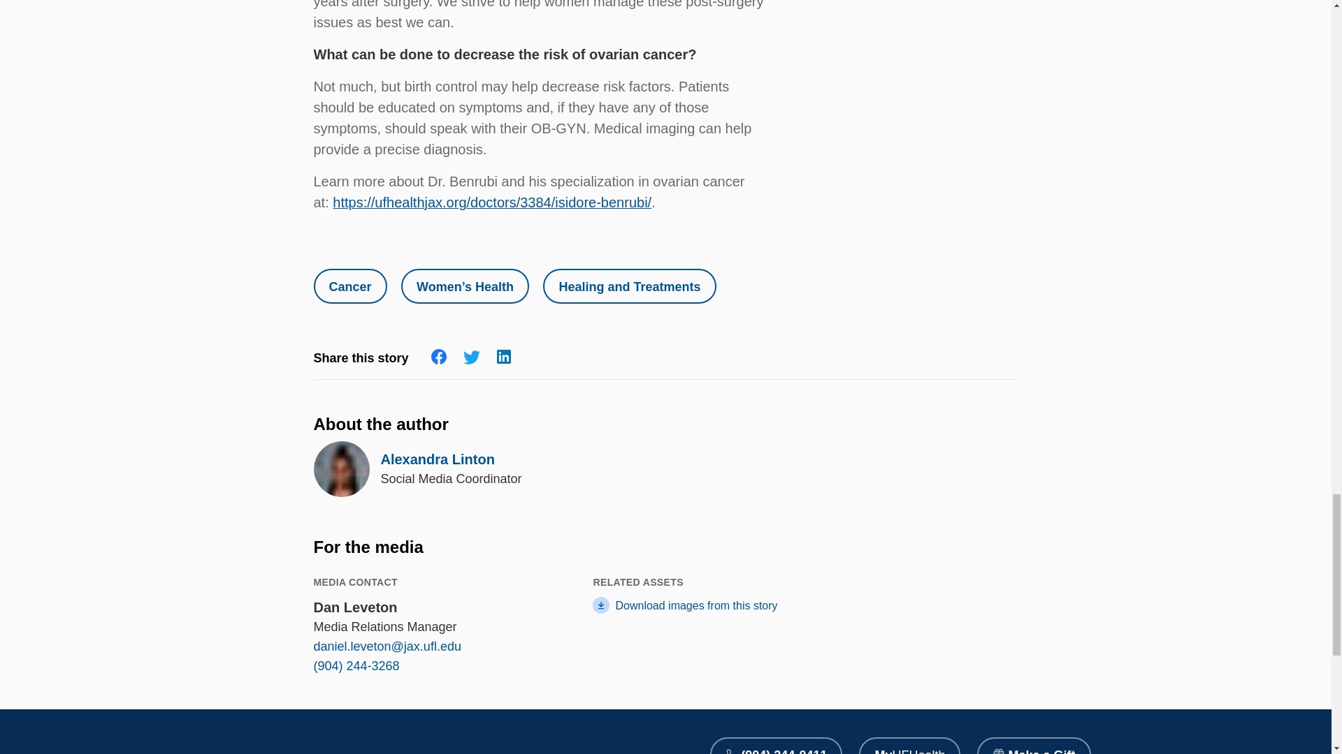  I want to click on Alexandra Linton, so click(436, 459).